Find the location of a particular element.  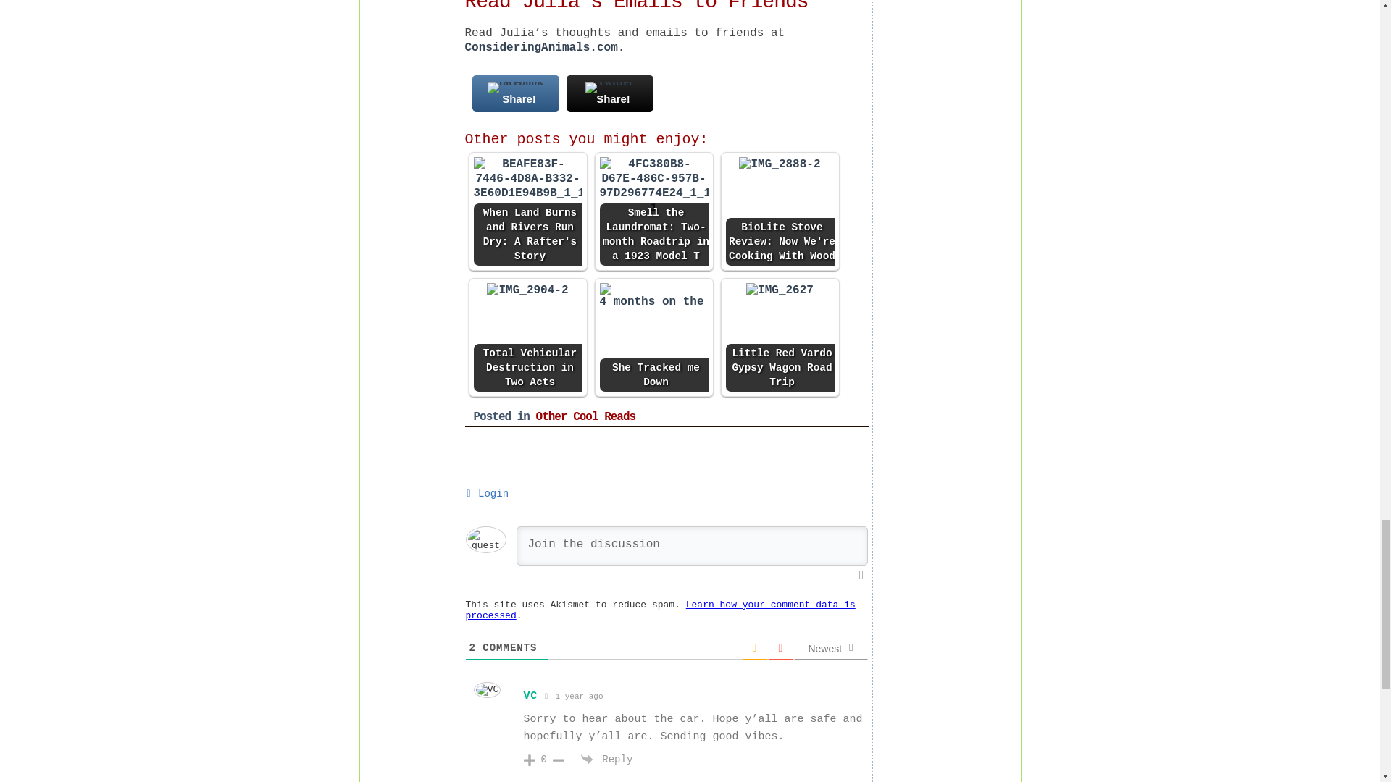

October 25, 2022 6:06 pm is located at coordinates (574, 695).